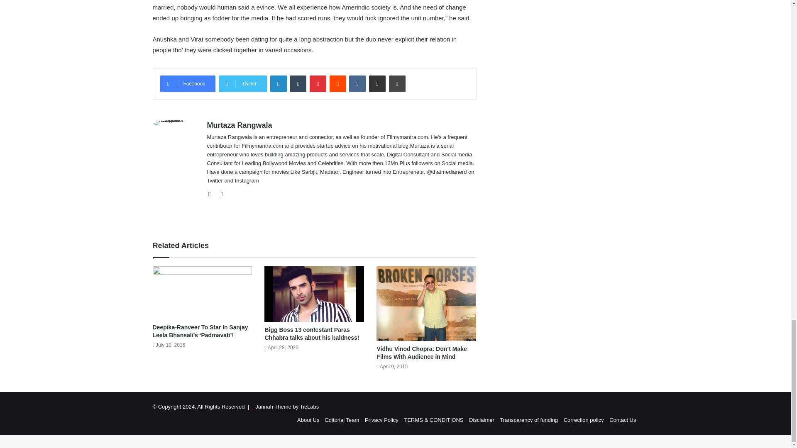 The width and height of the screenshot is (797, 448). What do you see at coordinates (338, 84) in the screenshot?
I see `Reddit` at bounding box center [338, 84].